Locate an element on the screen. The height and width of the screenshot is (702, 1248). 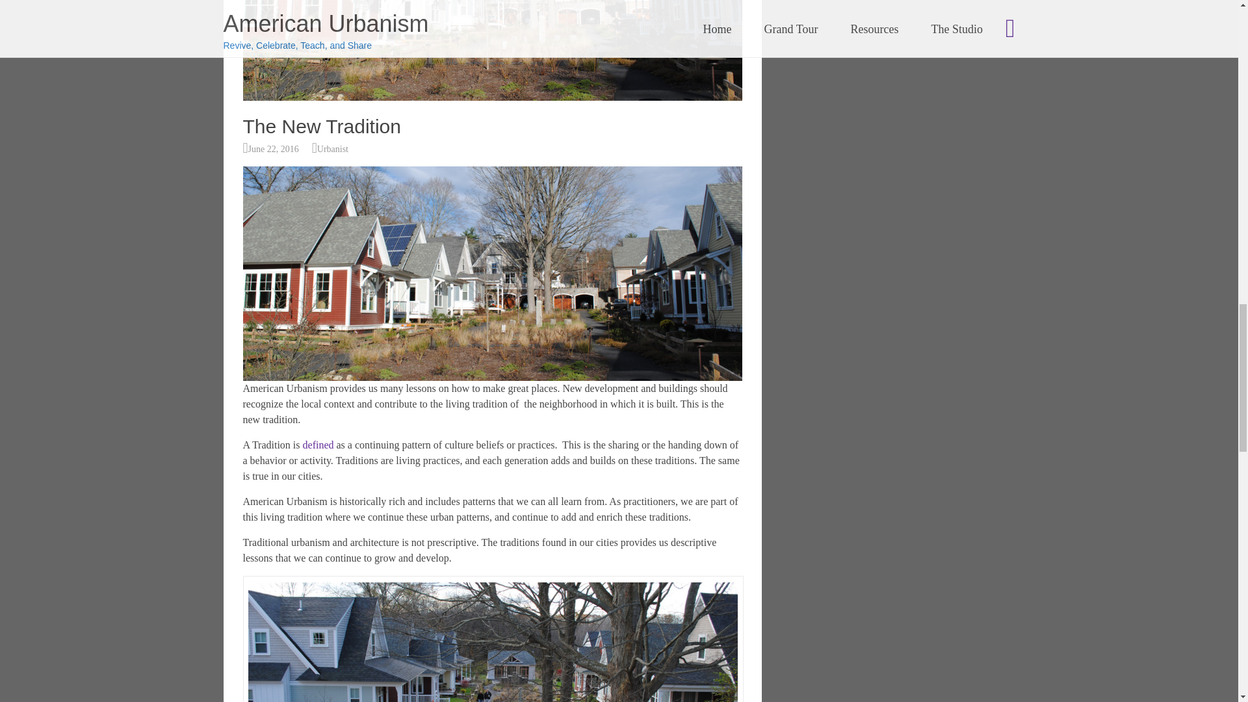
defined is located at coordinates (318, 445).